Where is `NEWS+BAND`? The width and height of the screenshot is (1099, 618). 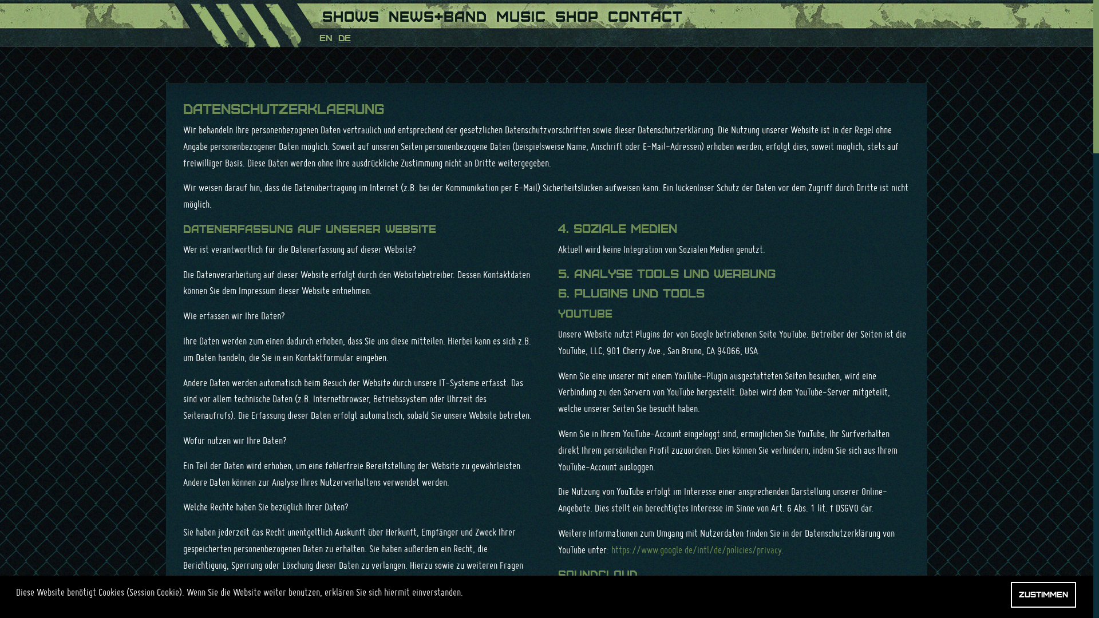
NEWS+BAND is located at coordinates (438, 14).